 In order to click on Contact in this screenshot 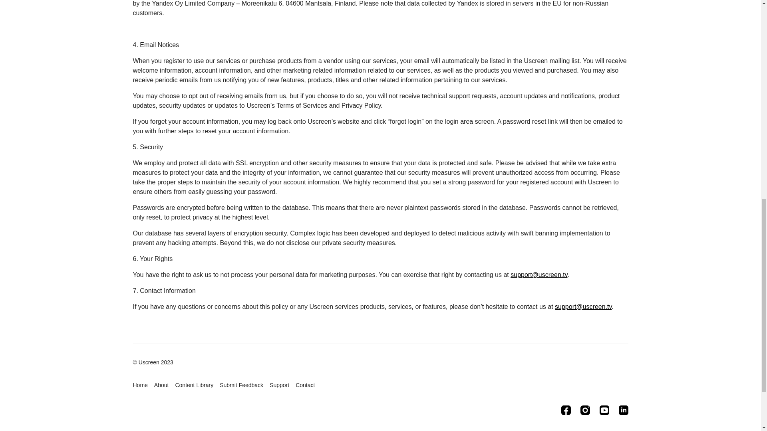, I will do `click(305, 385)`.